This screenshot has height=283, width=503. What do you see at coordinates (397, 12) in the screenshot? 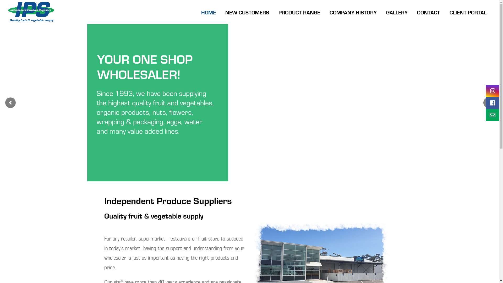
I see `GALLERY` at bounding box center [397, 12].